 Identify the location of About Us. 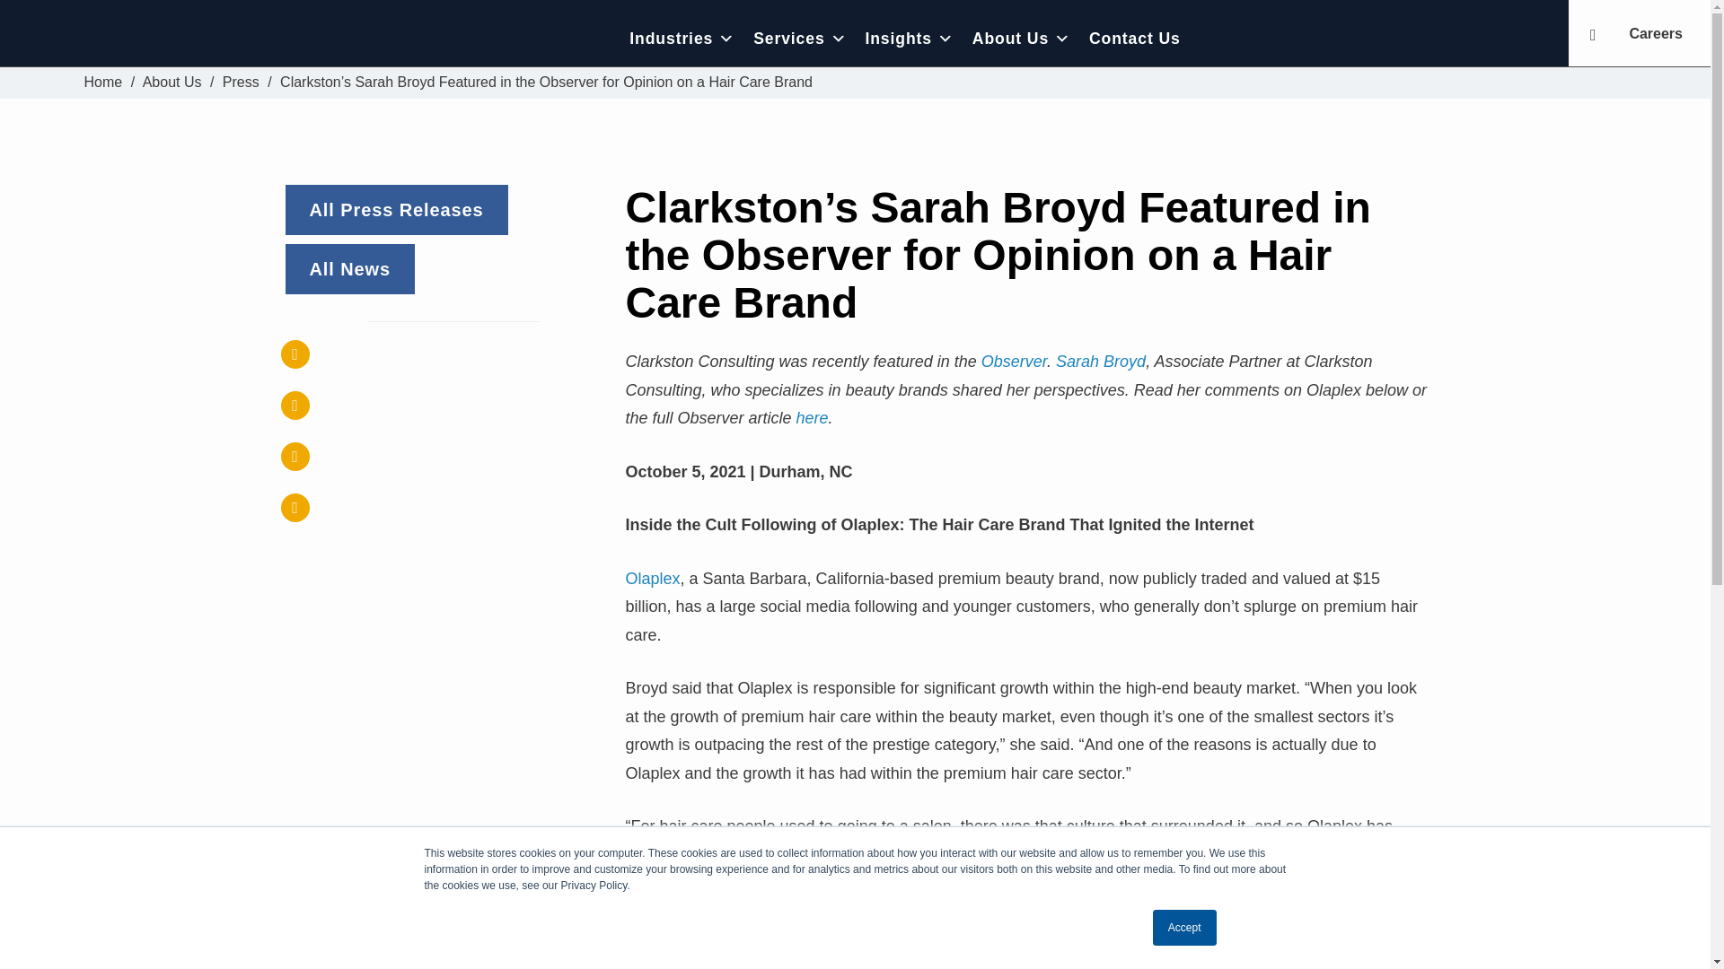
(172, 83).